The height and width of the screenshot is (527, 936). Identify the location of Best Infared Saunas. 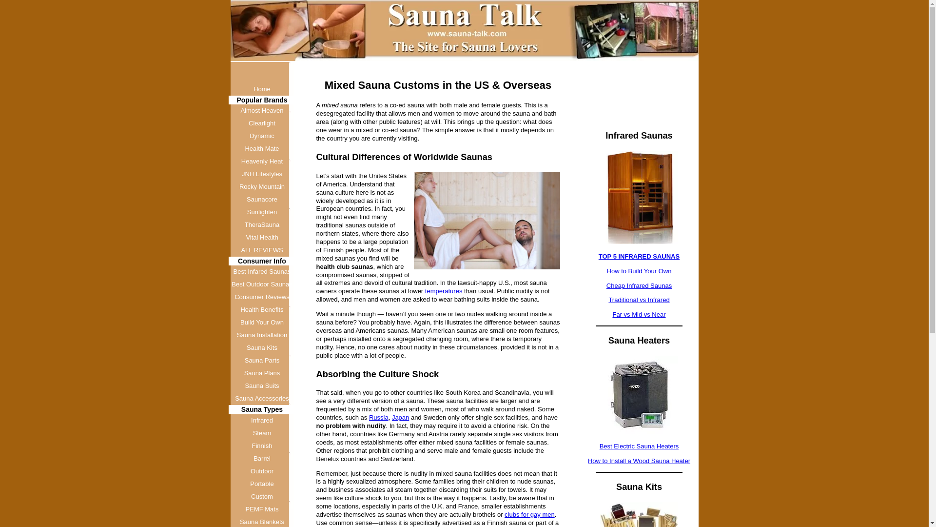
(262, 272).